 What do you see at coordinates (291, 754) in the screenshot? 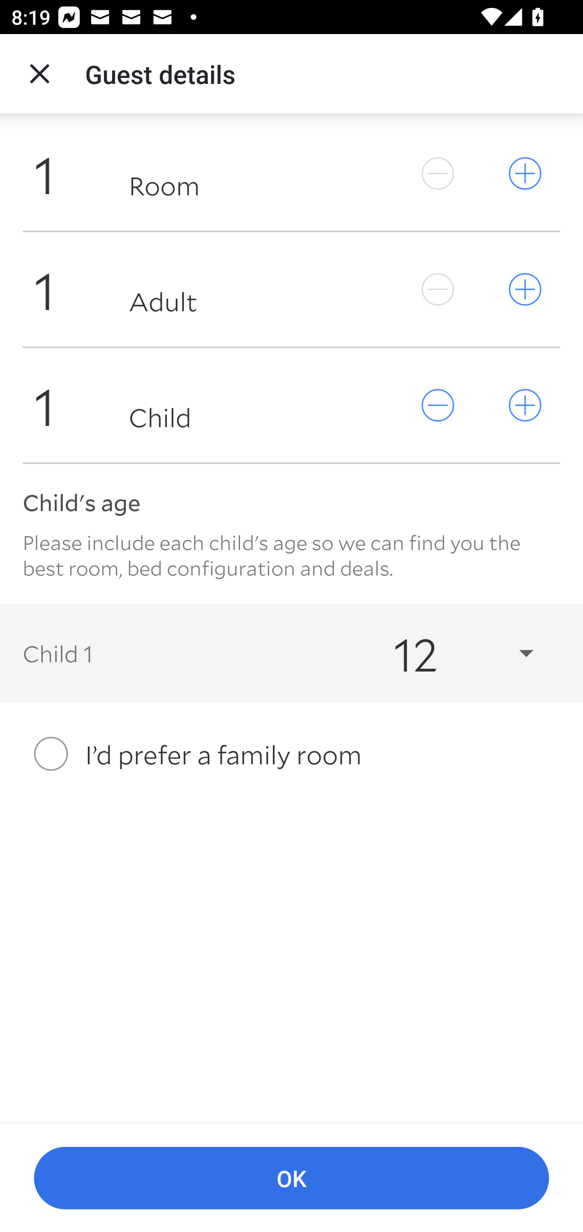
I see `I’d prefer a family room` at bounding box center [291, 754].